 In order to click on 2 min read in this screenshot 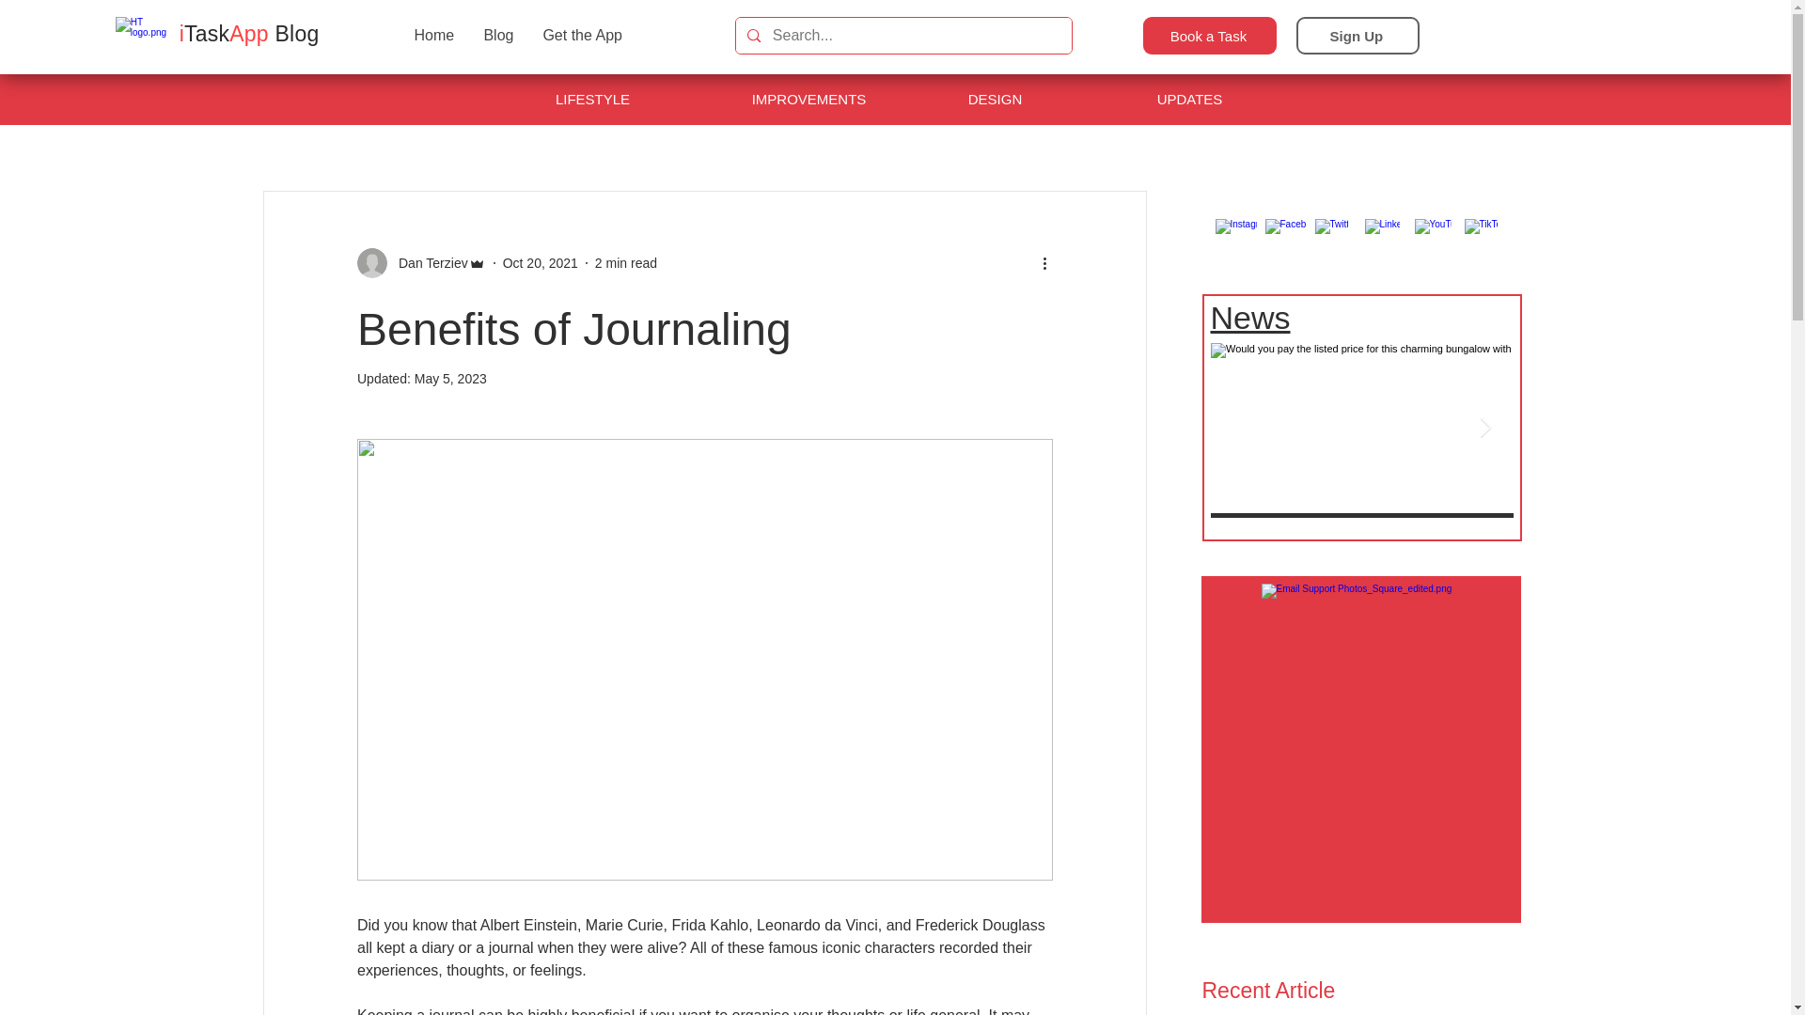, I will do `click(626, 263)`.